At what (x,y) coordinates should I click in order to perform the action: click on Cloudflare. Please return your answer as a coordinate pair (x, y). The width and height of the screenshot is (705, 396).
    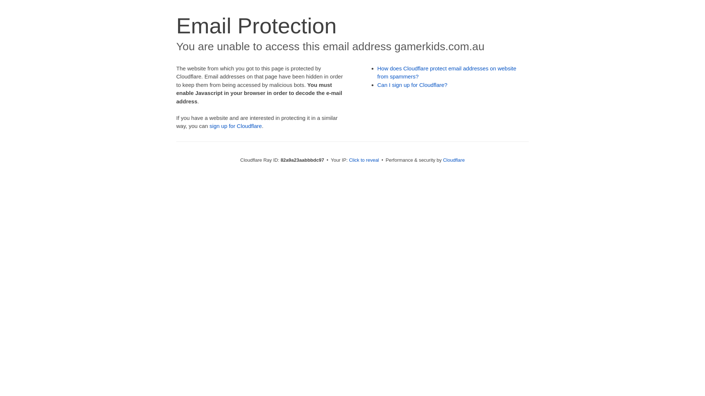
    Looking at the image, I should click on (454, 160).